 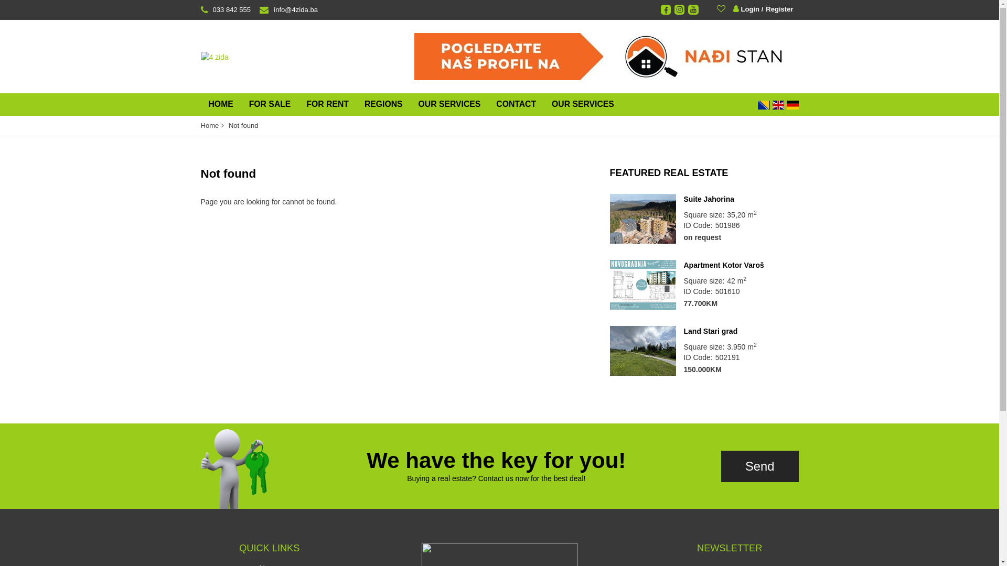 I want to click on OUR SERVICES, so click(x=450, y=105).